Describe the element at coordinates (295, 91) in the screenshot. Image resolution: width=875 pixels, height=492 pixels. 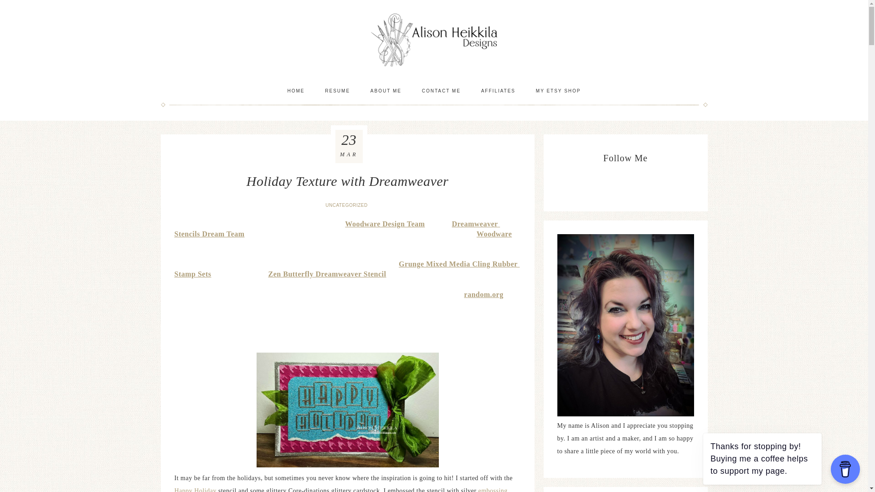
I see `HOME` at that location.